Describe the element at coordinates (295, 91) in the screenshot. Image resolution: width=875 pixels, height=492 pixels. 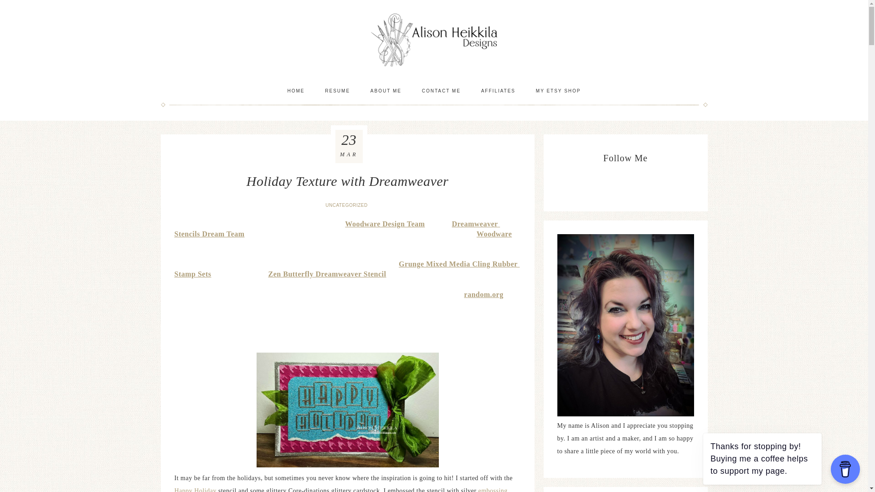
I see `HOME` at that location.